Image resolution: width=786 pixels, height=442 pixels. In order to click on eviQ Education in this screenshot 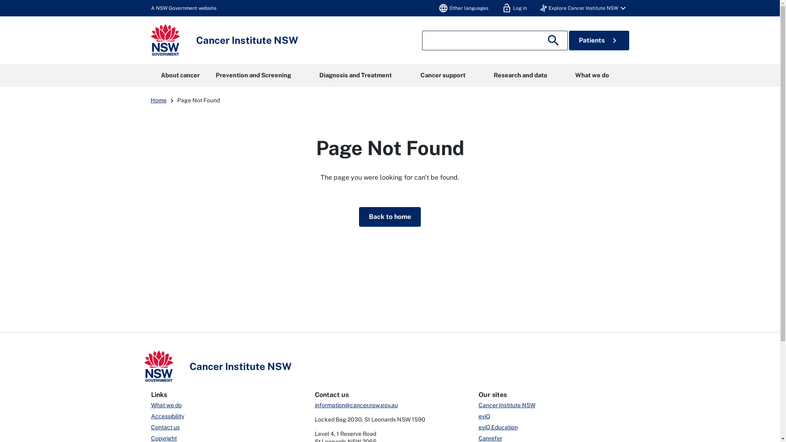, I will do `click(498, 427)`.